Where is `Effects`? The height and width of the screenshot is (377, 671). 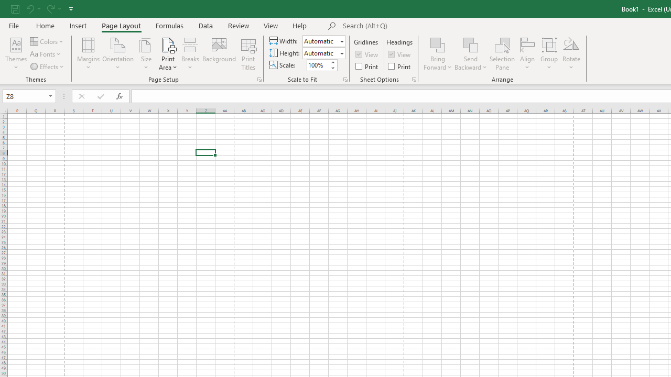 Effects is located at coordinates (48, 66).